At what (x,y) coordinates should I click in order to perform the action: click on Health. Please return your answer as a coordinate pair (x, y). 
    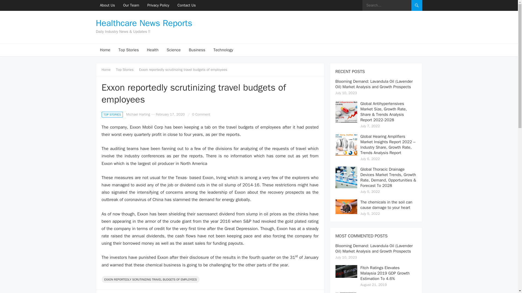
    Looking at the image, I should click on (152, 50).